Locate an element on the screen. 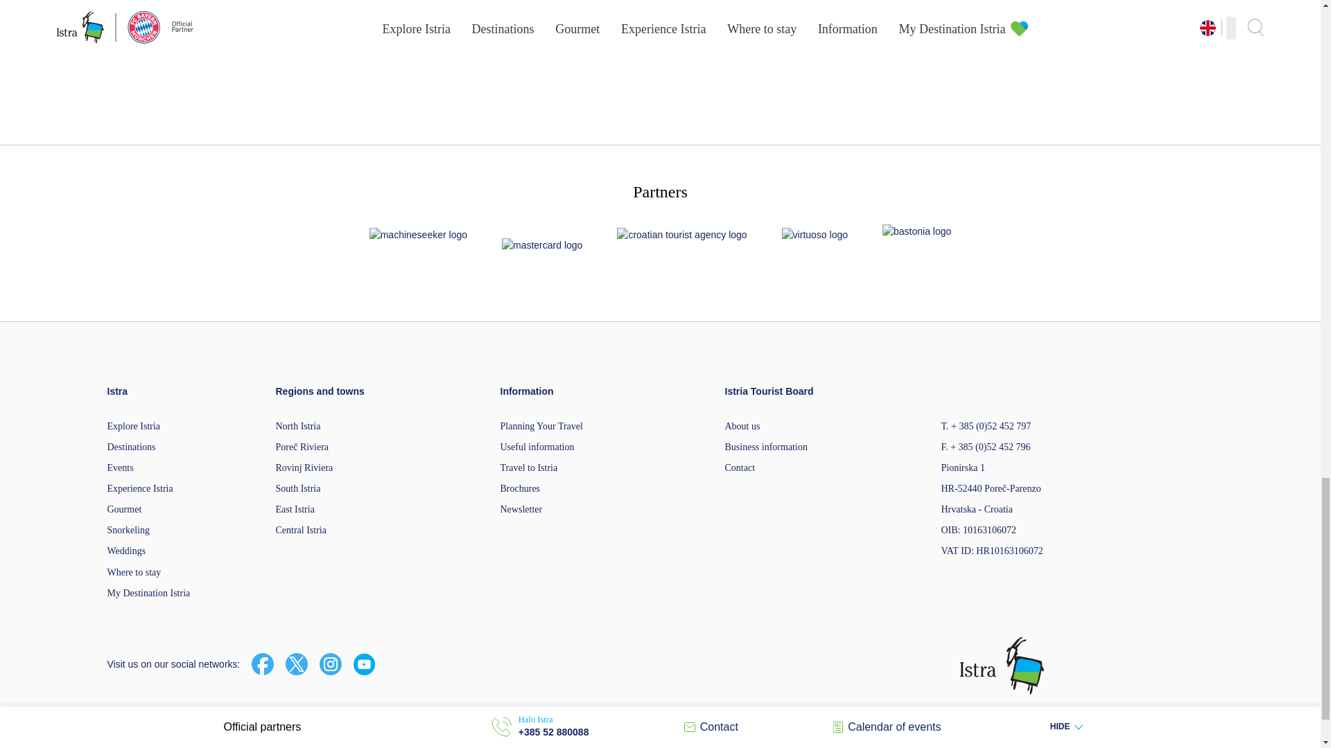 The width and height of the screenshot is (1331, 748). Weddings is located at coordinates (125, 551).